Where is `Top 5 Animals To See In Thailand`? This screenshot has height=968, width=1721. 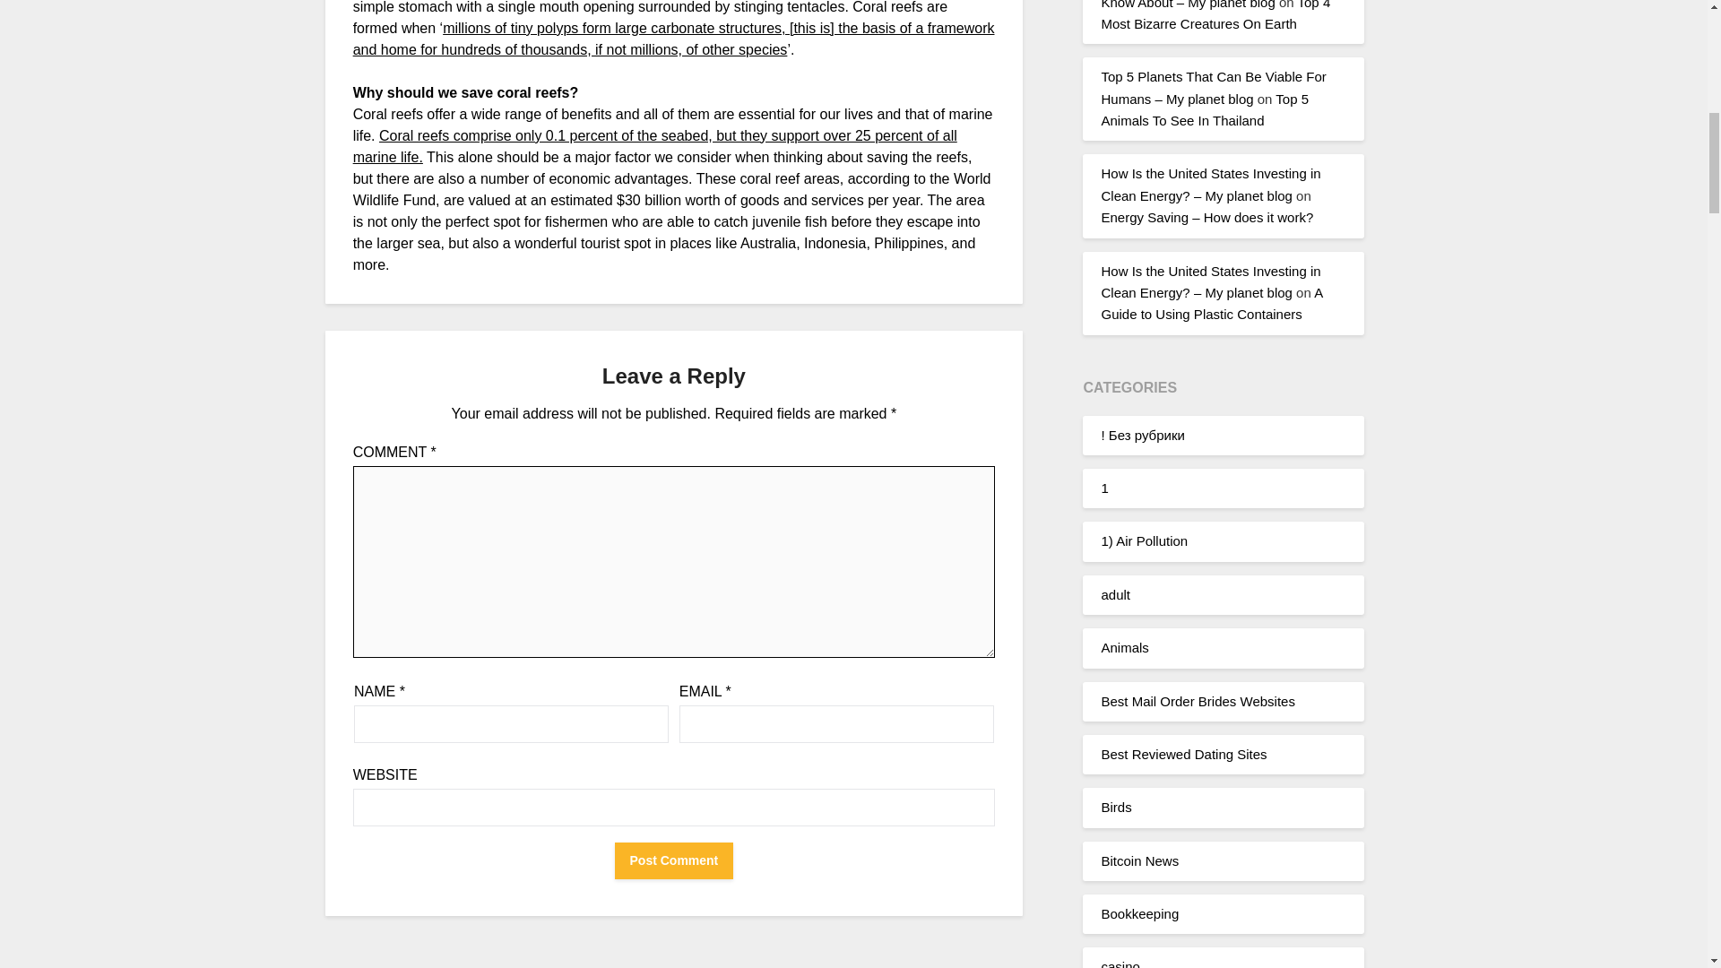
Top 5 Animals To See In Thailand is located at coordinates (1205, 109).